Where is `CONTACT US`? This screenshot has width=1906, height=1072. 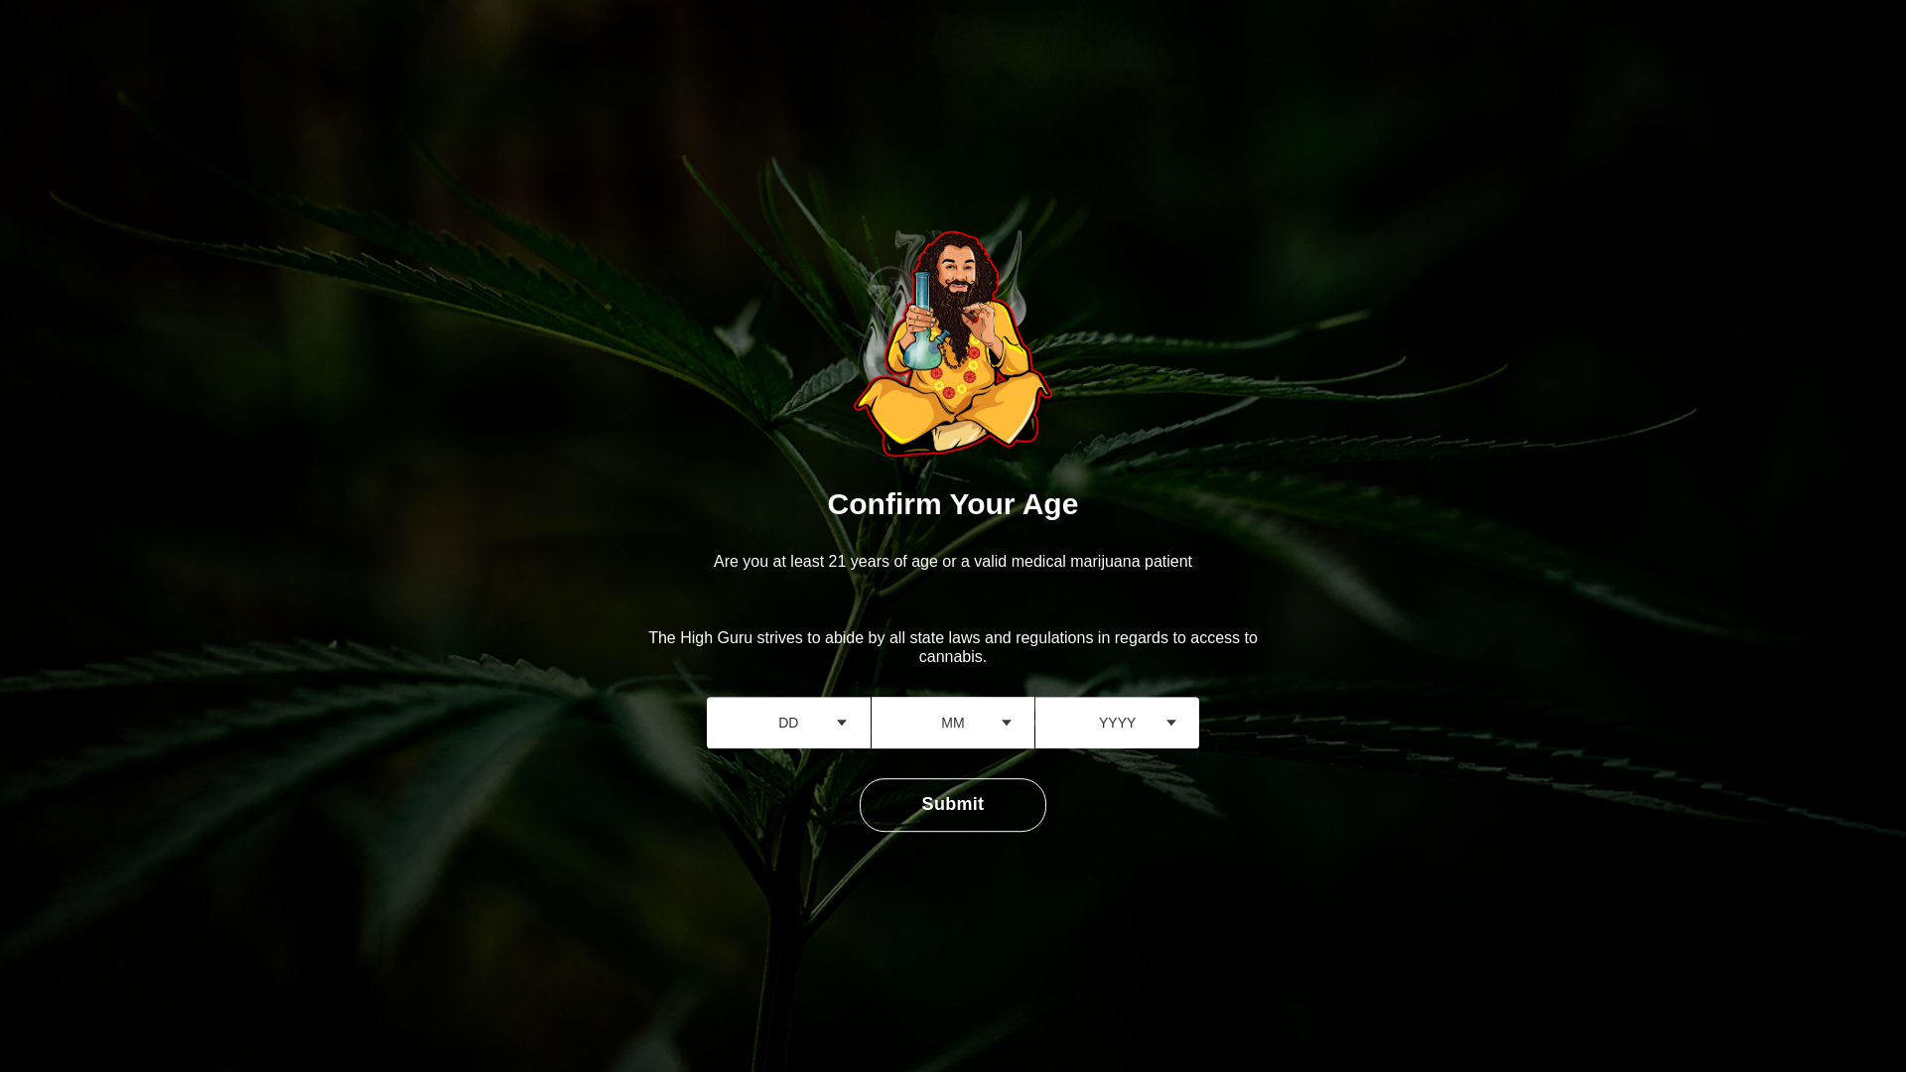 CONTACT US is located at coordinates (1057, 50).